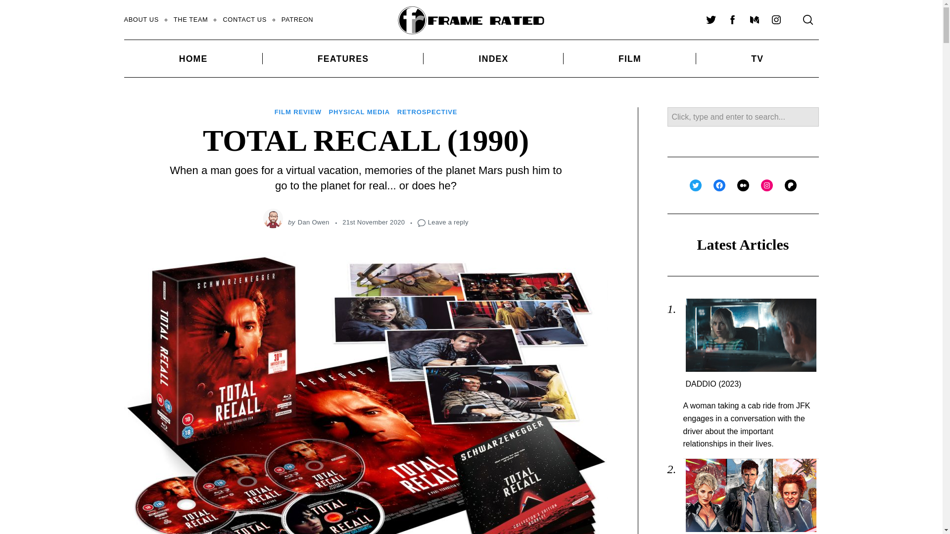 The image size is (950, 534). Describe the element at coordinates (629, 58) in the screenshot. I see `FILM` at that location.